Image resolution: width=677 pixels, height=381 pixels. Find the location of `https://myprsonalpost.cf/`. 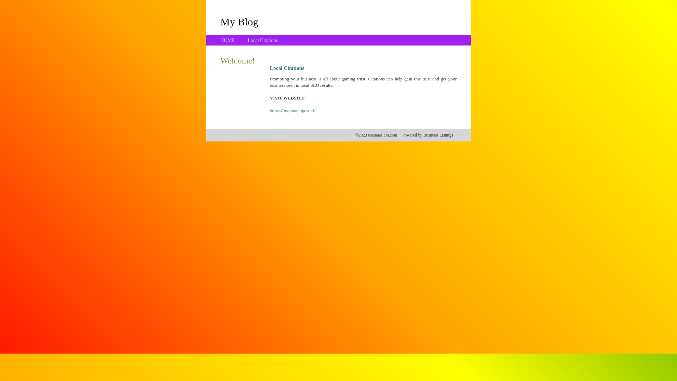

https://myprsonalpost.cf/ is located at coordinates (293, 111).